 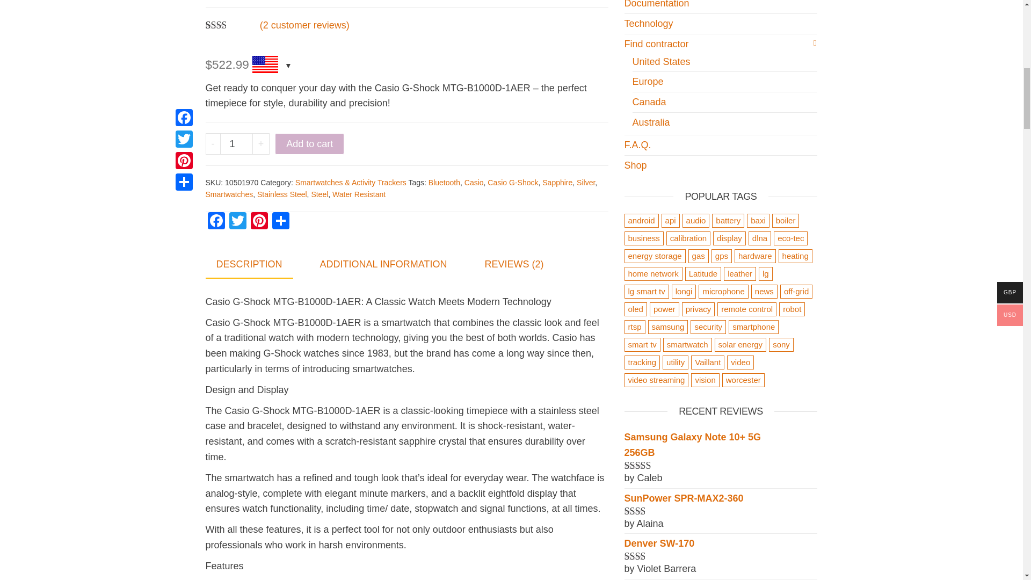 I want to click on Sapphire, so click(x=557, y=182).